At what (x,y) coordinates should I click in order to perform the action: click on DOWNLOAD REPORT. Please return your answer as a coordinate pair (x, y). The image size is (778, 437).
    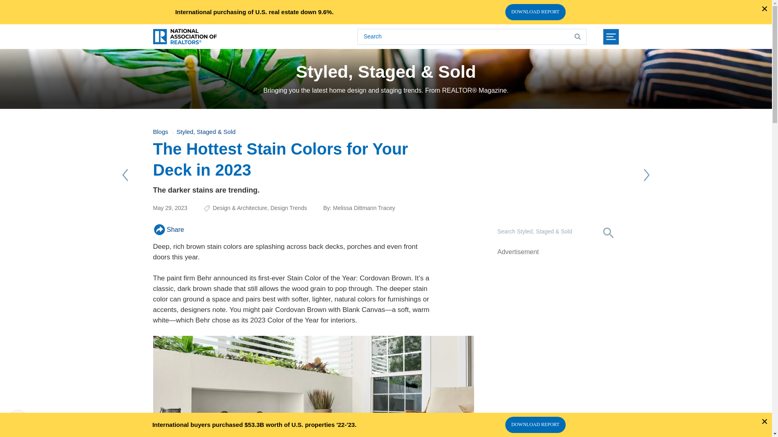
    Looking at the image, I should click on (535, 12).